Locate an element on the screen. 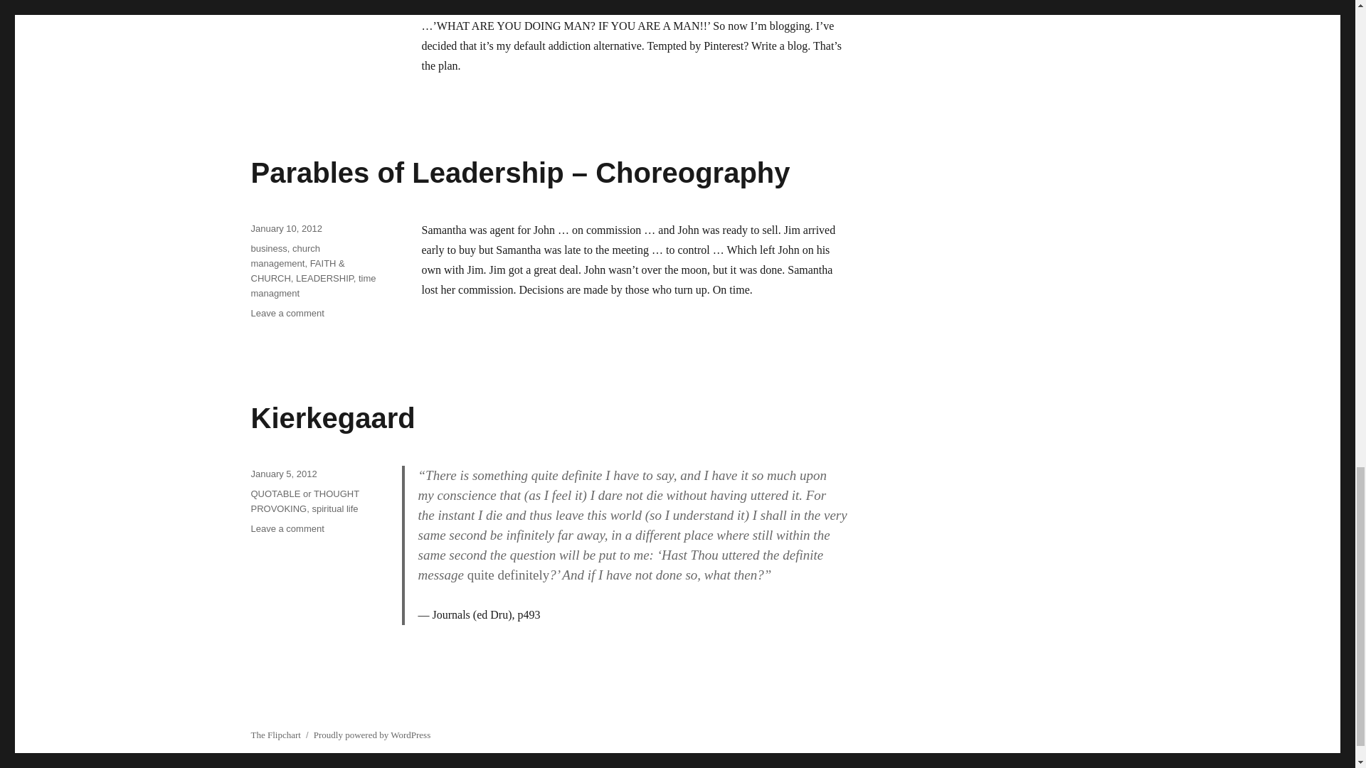  business is located at coordinates (283, 474).